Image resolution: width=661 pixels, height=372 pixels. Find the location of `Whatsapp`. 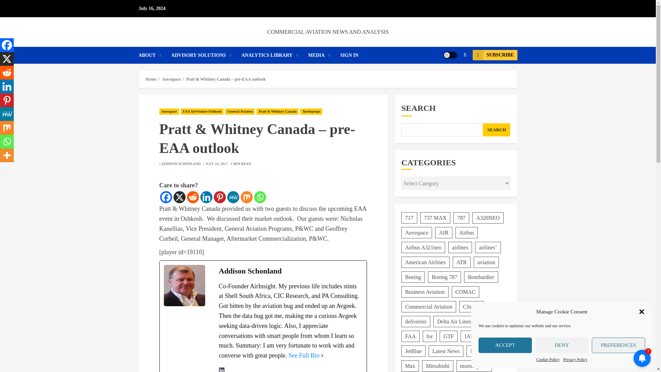

Whatsapp is located at coordinates (260, 197).